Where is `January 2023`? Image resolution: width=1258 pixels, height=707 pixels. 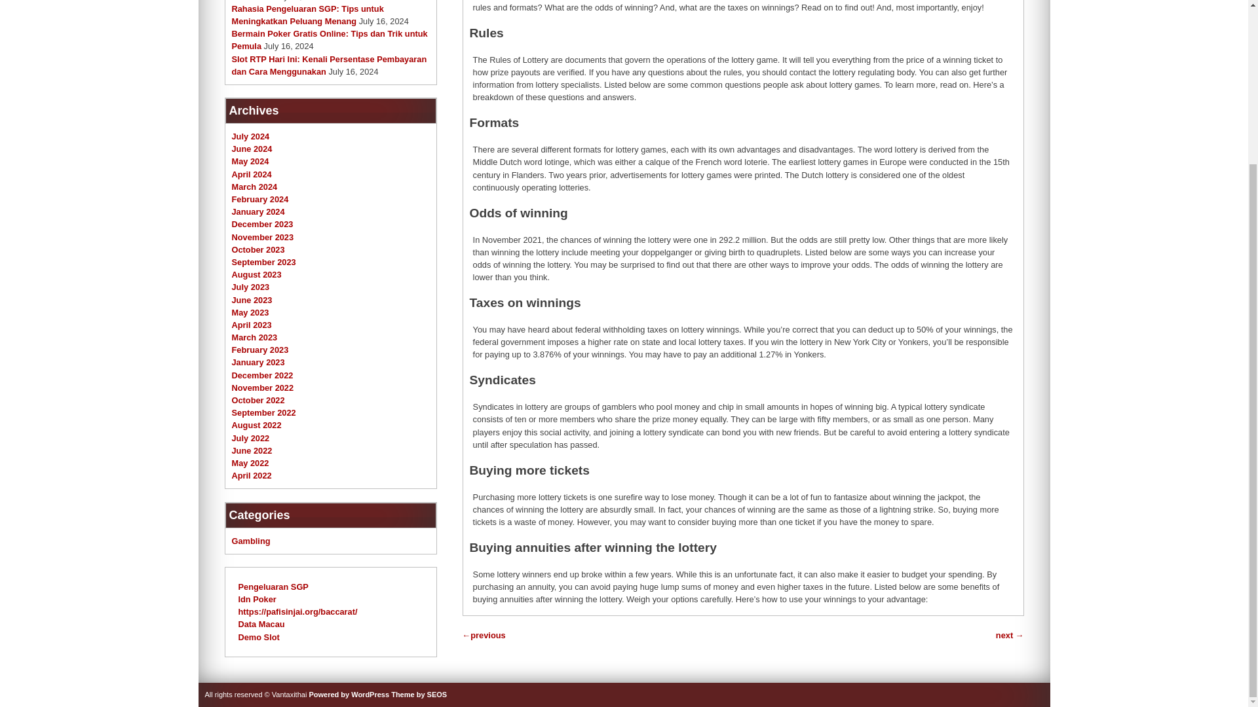
January 2023 is located at coordinates (258, 362).